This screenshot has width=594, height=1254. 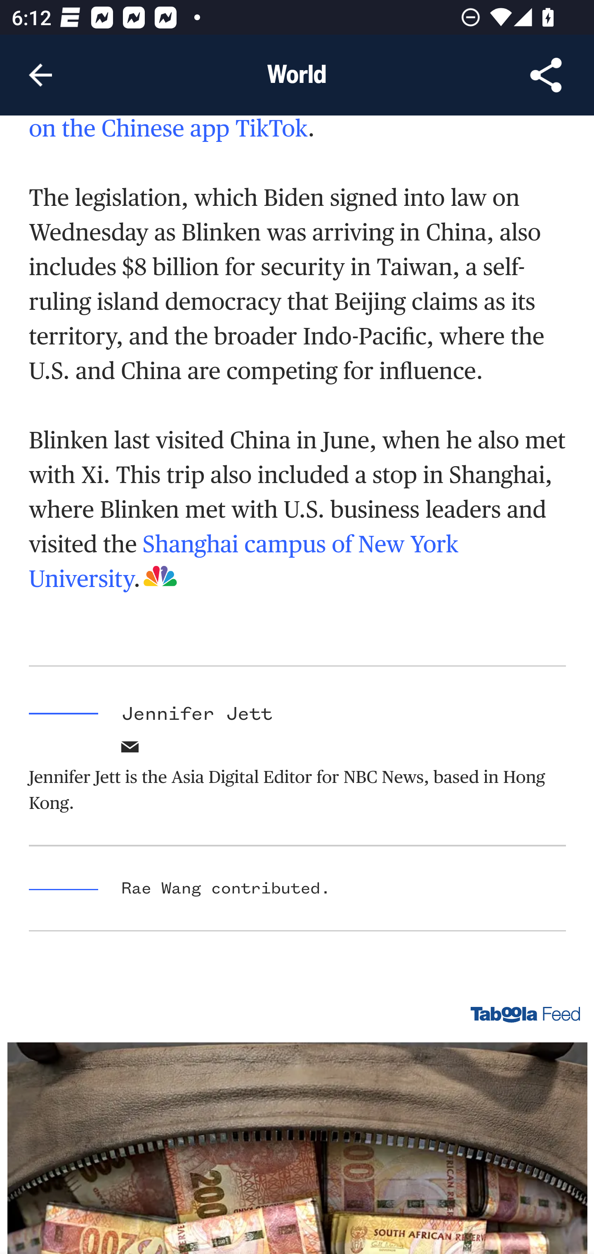 I want to click on , so click(x=130, y=752).